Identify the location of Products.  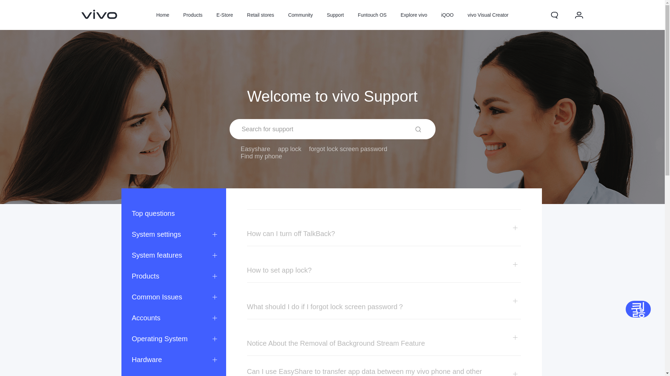
(193, 15).